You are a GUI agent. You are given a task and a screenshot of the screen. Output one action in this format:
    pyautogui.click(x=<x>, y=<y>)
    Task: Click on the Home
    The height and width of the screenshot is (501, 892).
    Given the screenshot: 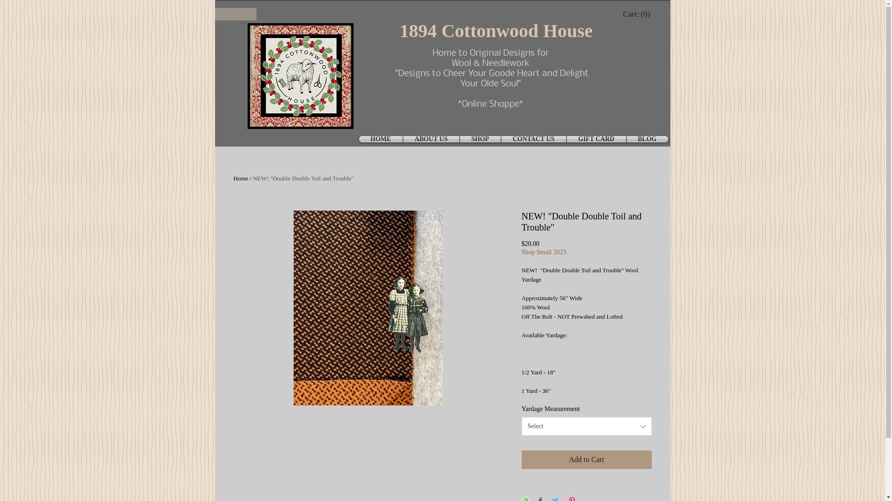 What is the action you would take?
    pyautogui.click(x=241, y=178)
    